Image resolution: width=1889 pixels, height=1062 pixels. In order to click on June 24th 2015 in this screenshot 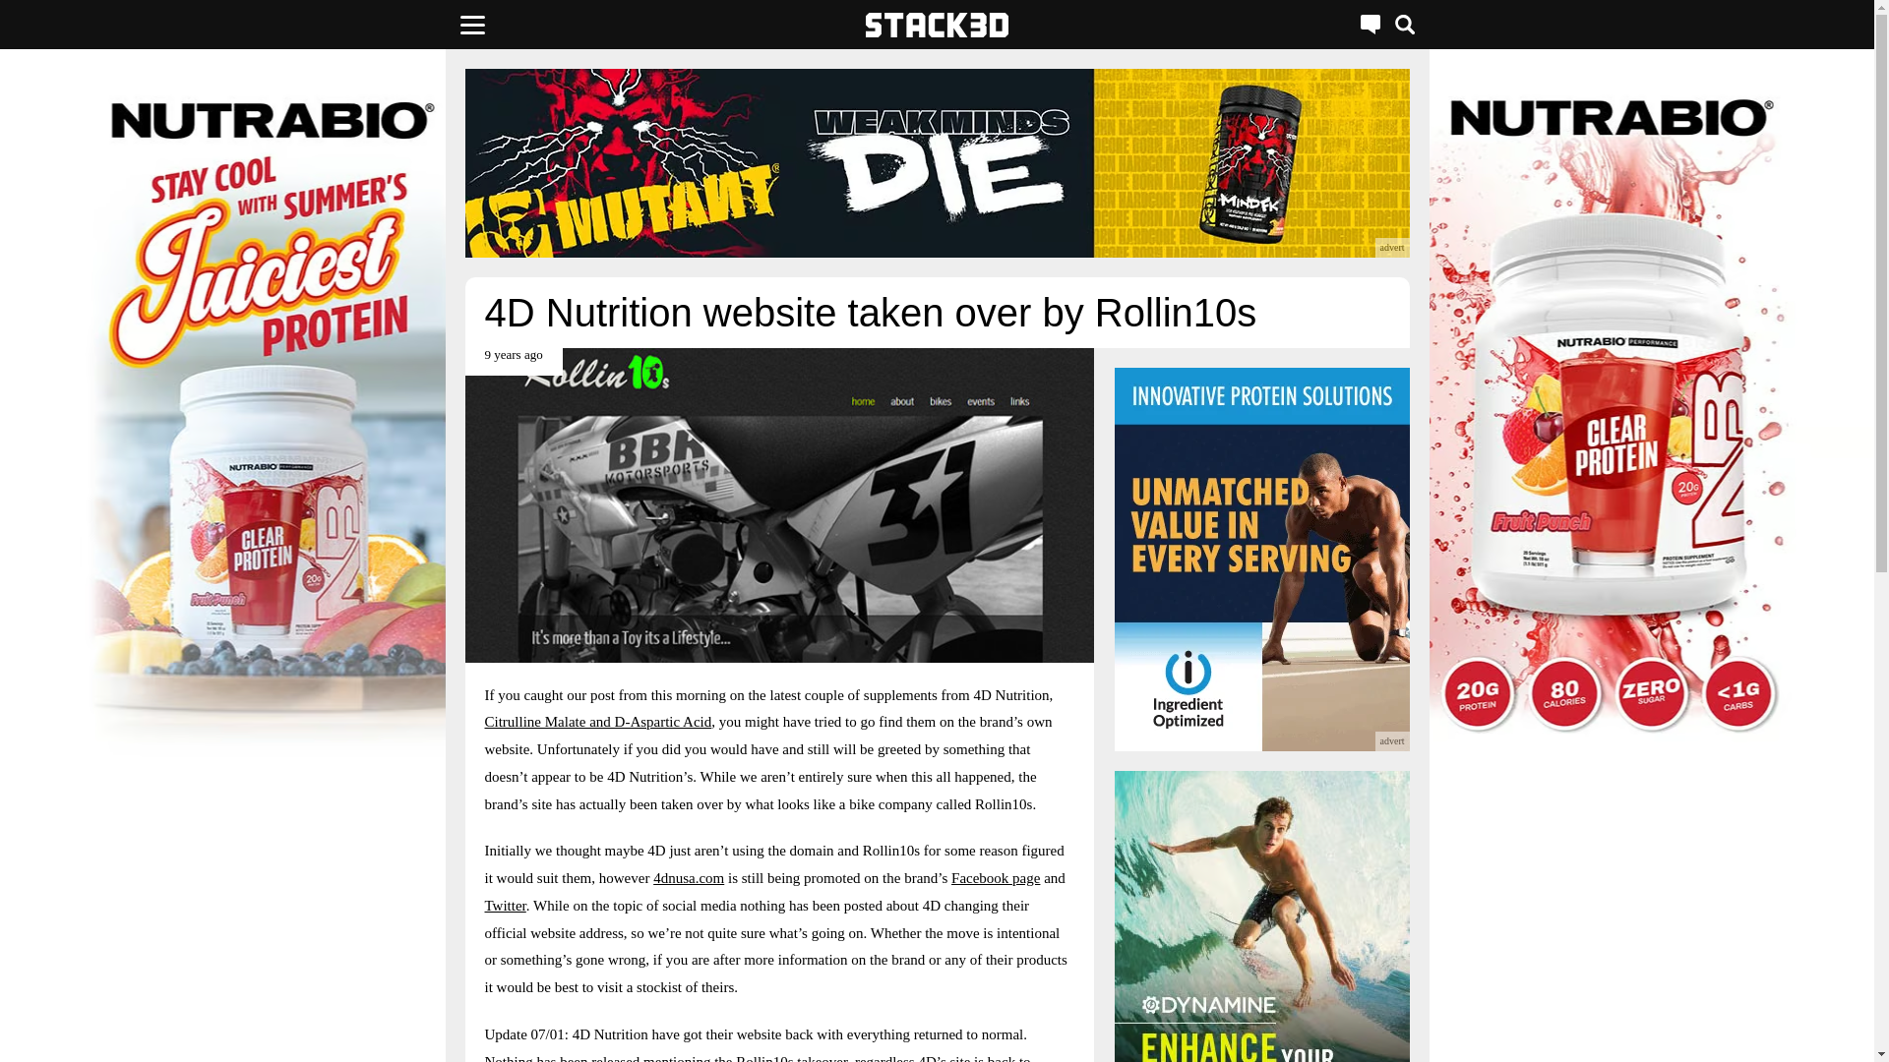, I will do `click(513, 362)`.